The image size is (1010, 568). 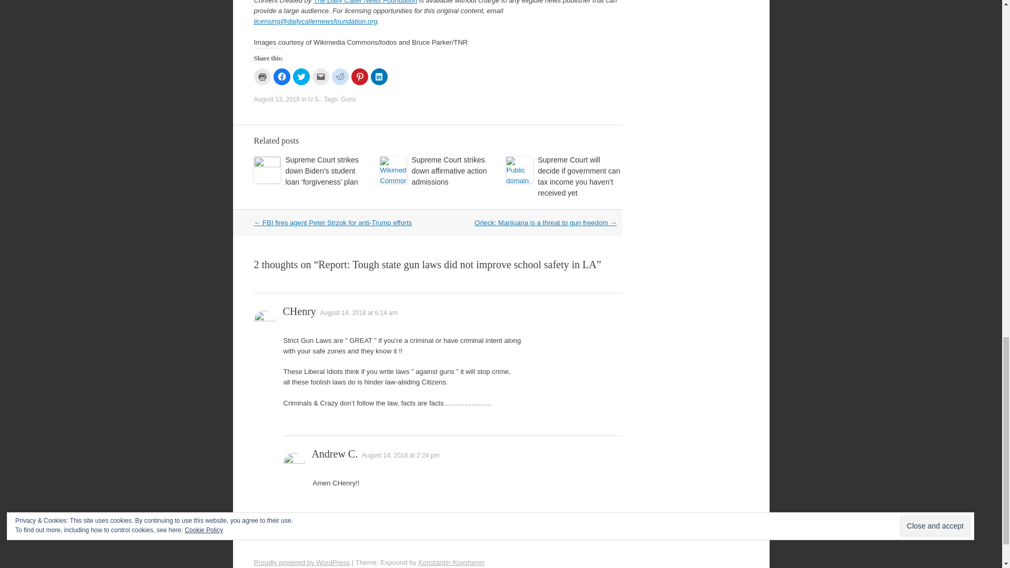 I want to click on Click to share on Reddit, so click(x=340, y=77).